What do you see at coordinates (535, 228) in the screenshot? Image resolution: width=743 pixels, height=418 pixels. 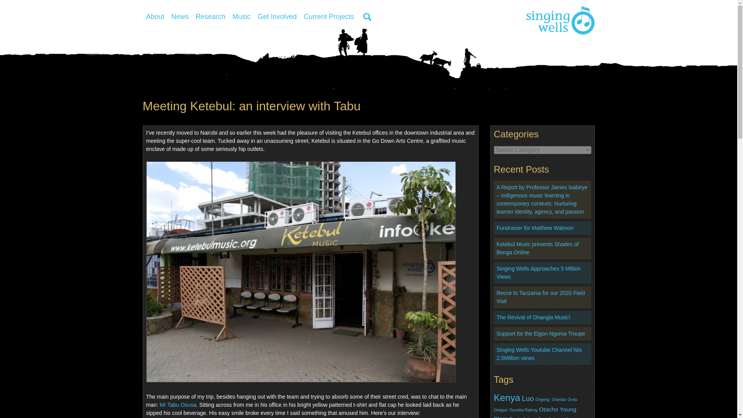 I see `Fundraiser for Matthew Watmon` at bounding box center [535, 228].